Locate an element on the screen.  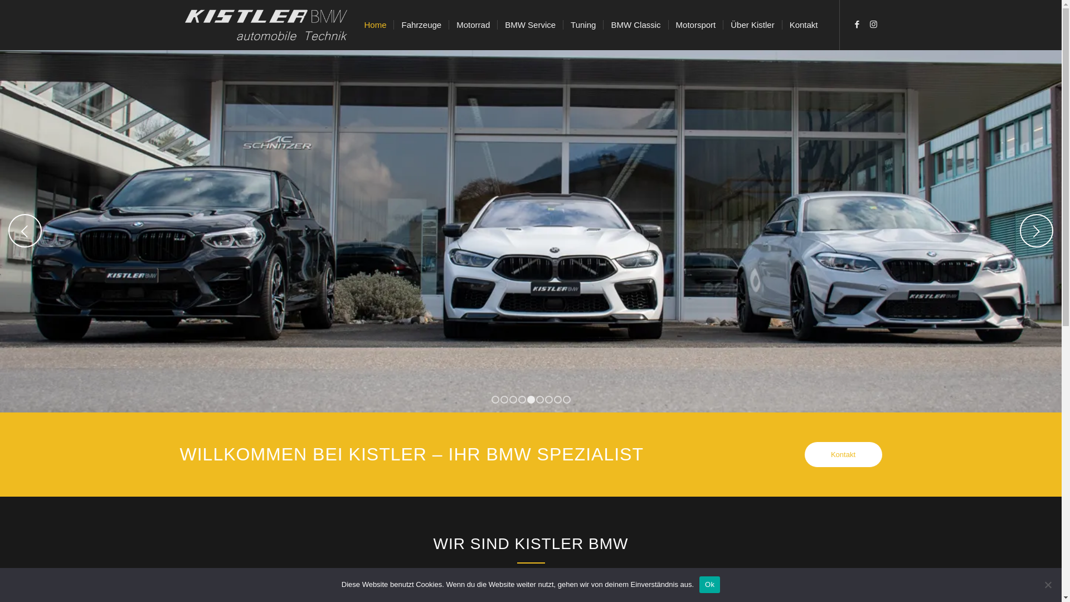
5 is located at coordinates (531, 400).